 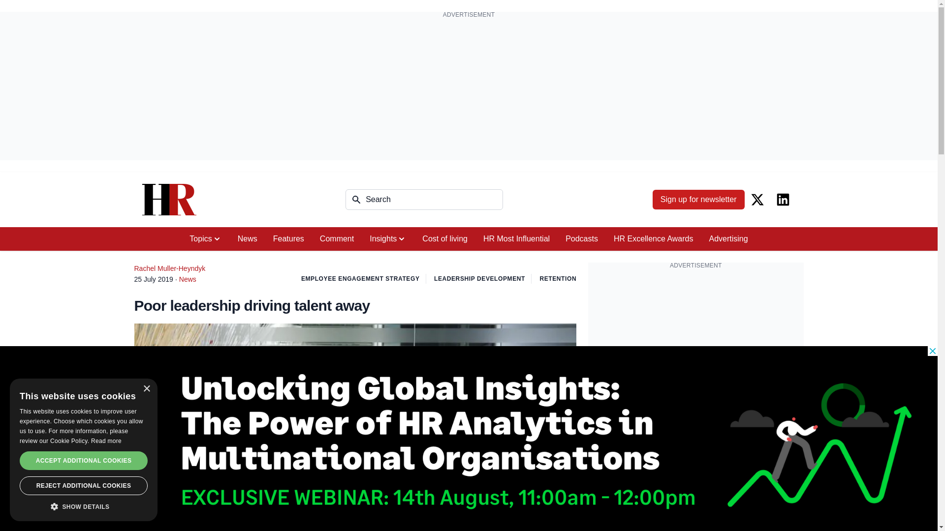 I want to click on HR Most Influential, so click(x=516, y=239).